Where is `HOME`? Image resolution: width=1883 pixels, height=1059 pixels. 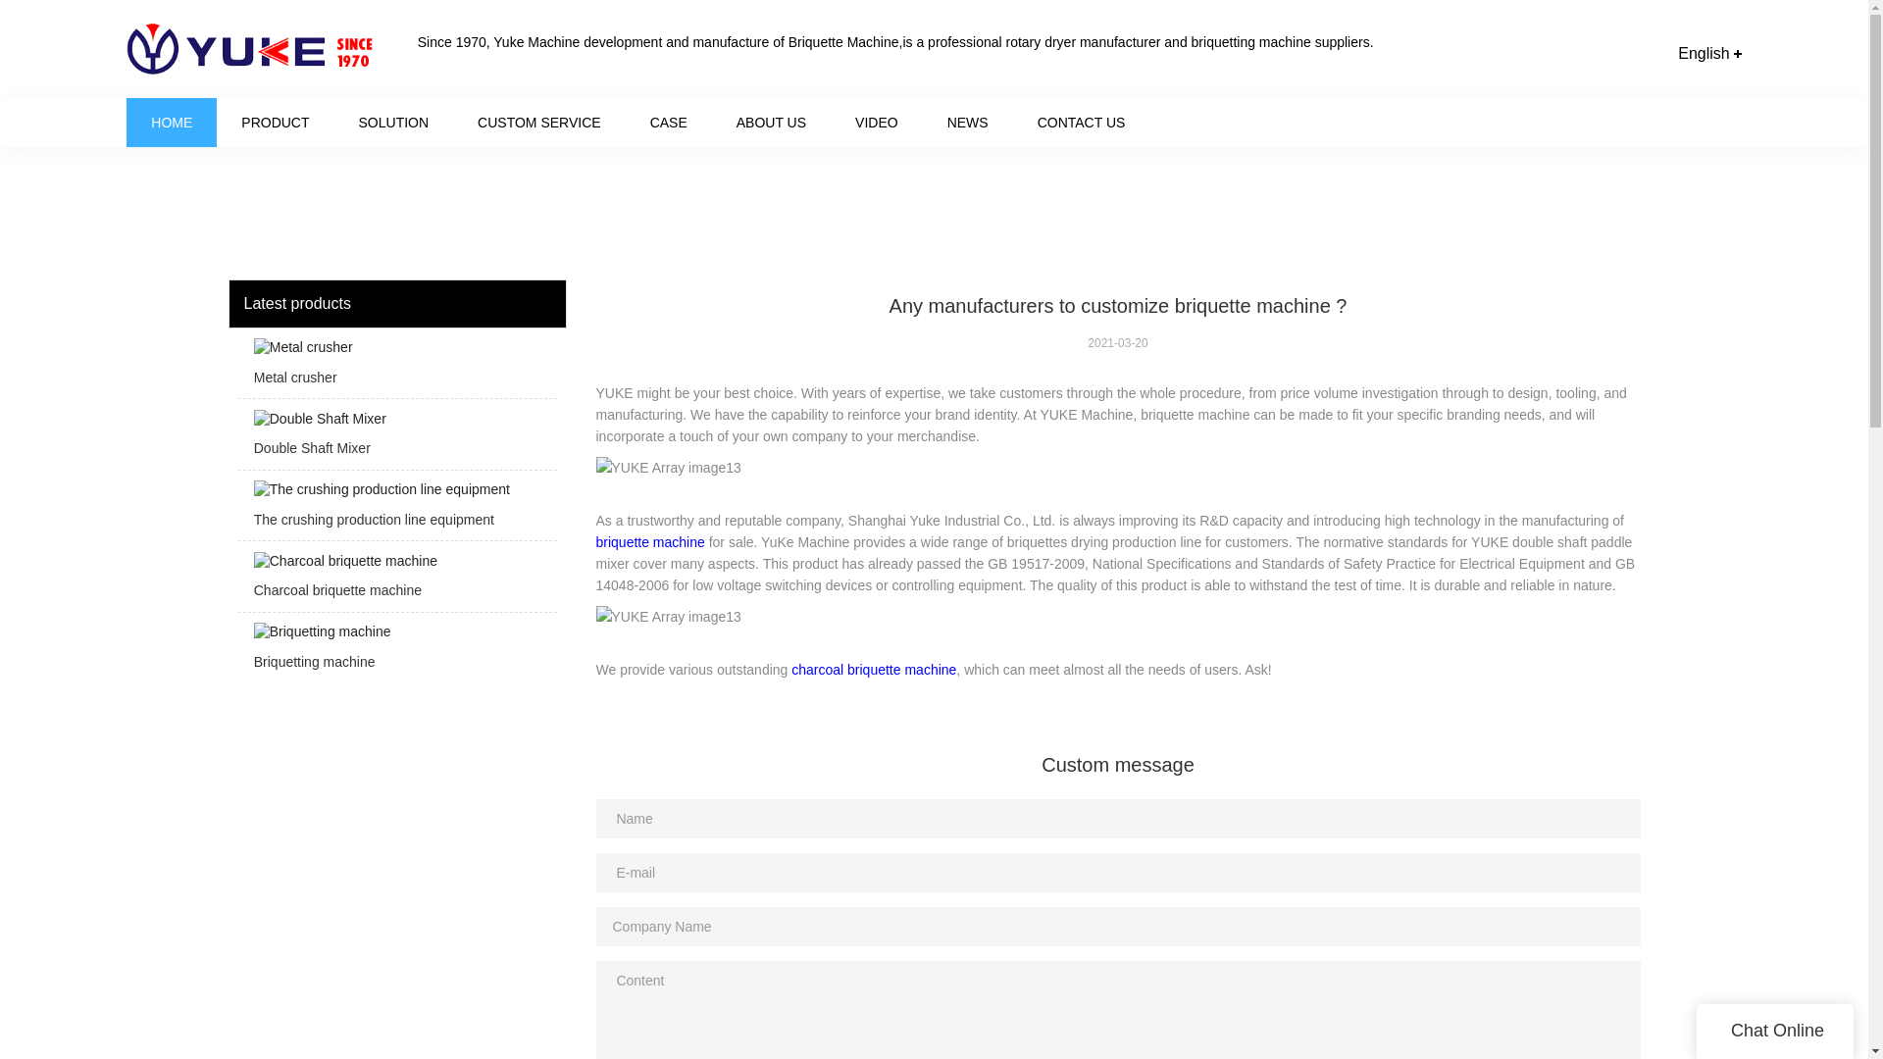
HOME is located at coordinates (171, 122).